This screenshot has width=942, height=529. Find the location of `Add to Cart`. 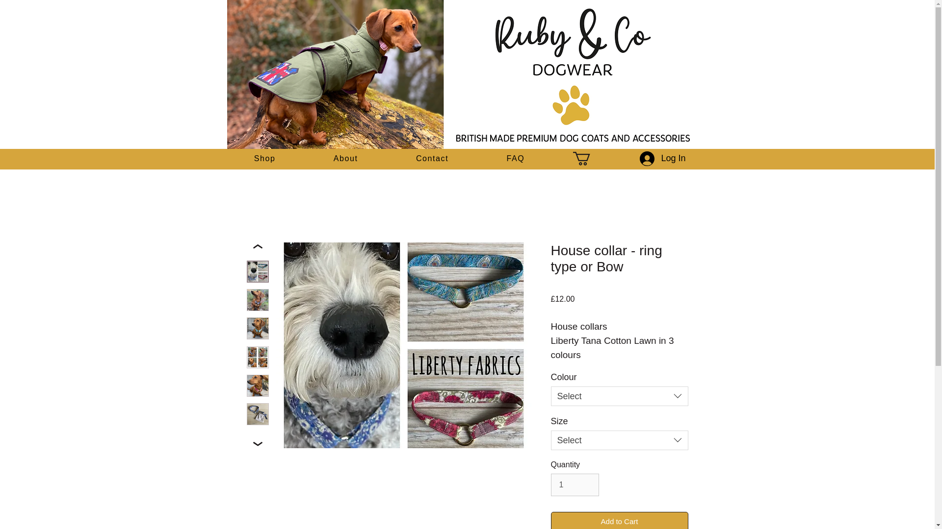

Add to Cart is located at coordinates (619, 520).